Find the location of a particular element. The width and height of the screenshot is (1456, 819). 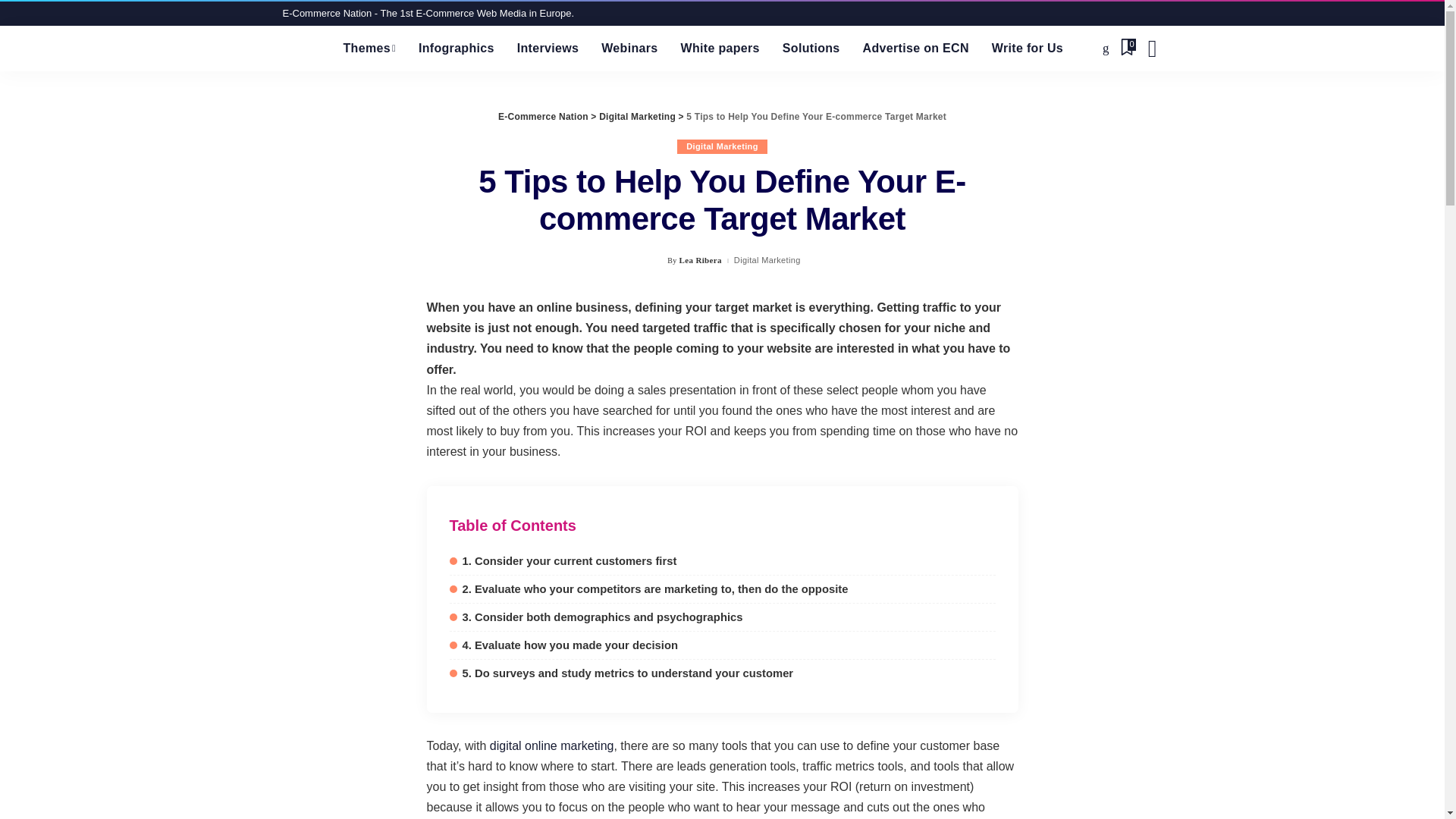

Go to the Digital Marketing category archives. is located at coordinates (637, 116).